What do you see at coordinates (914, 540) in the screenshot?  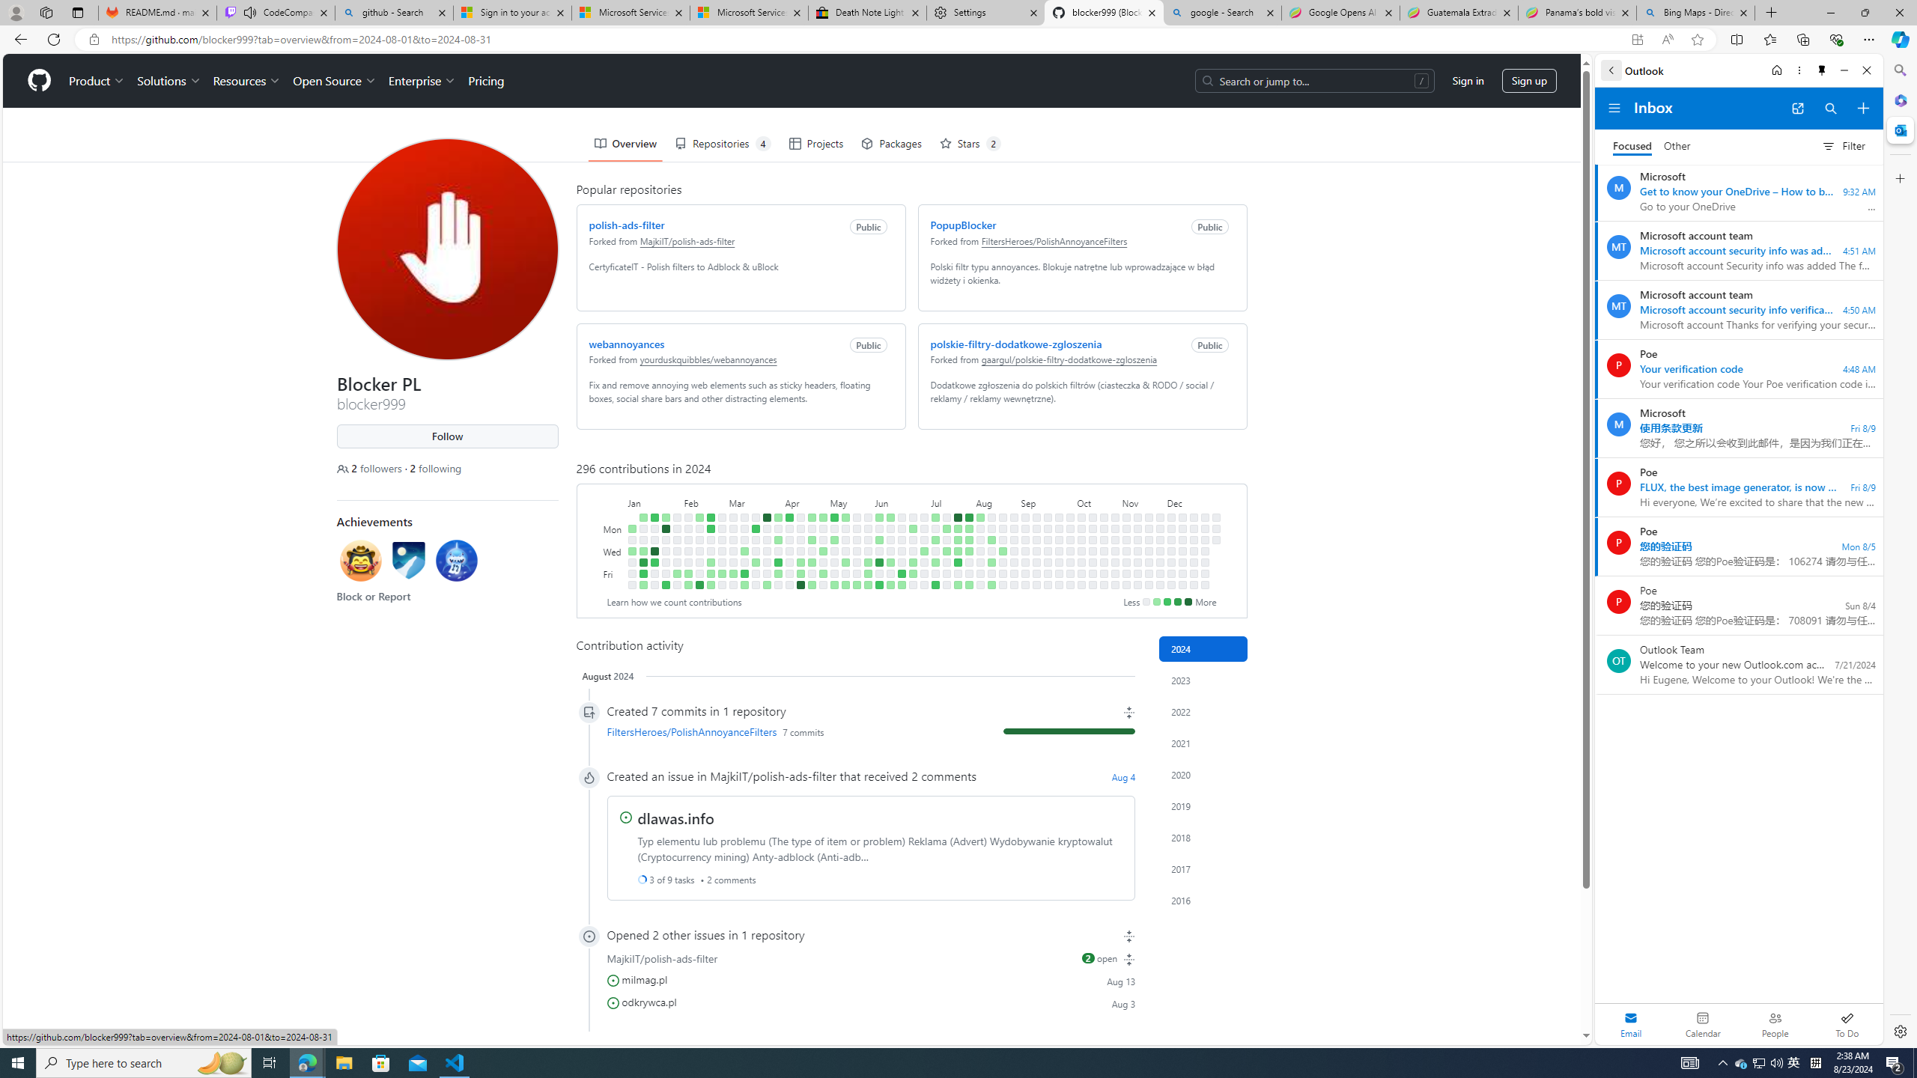 I see `No contributions on June 25th.` at bounding box center [914, 540].